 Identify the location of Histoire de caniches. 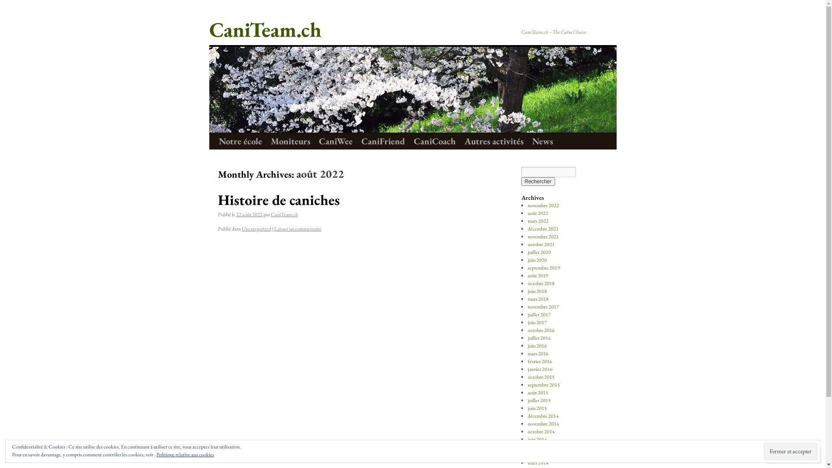
(278, 200).